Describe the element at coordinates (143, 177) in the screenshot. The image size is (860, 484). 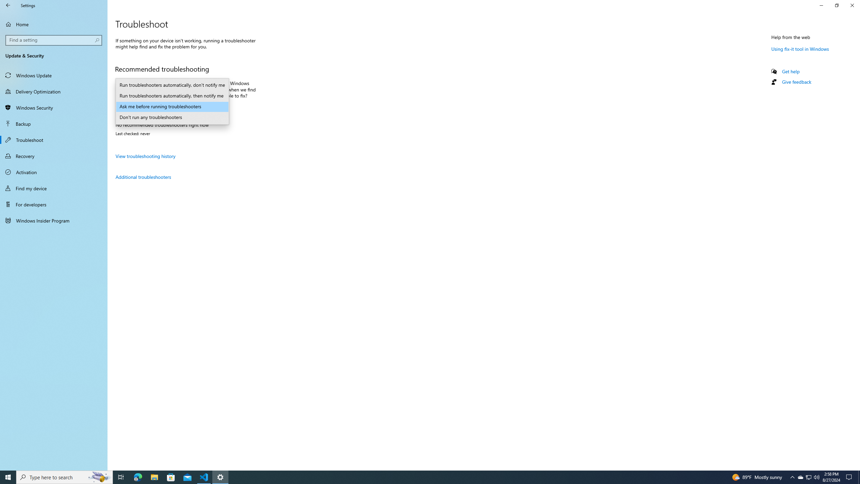
I see `Additional troubleshooters` at that location.